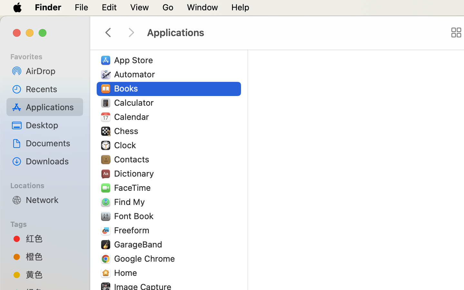  What do you see at coordinates (135, 173) in the screenshot?
I see `Dictionary` at bounding box center [135, 173].